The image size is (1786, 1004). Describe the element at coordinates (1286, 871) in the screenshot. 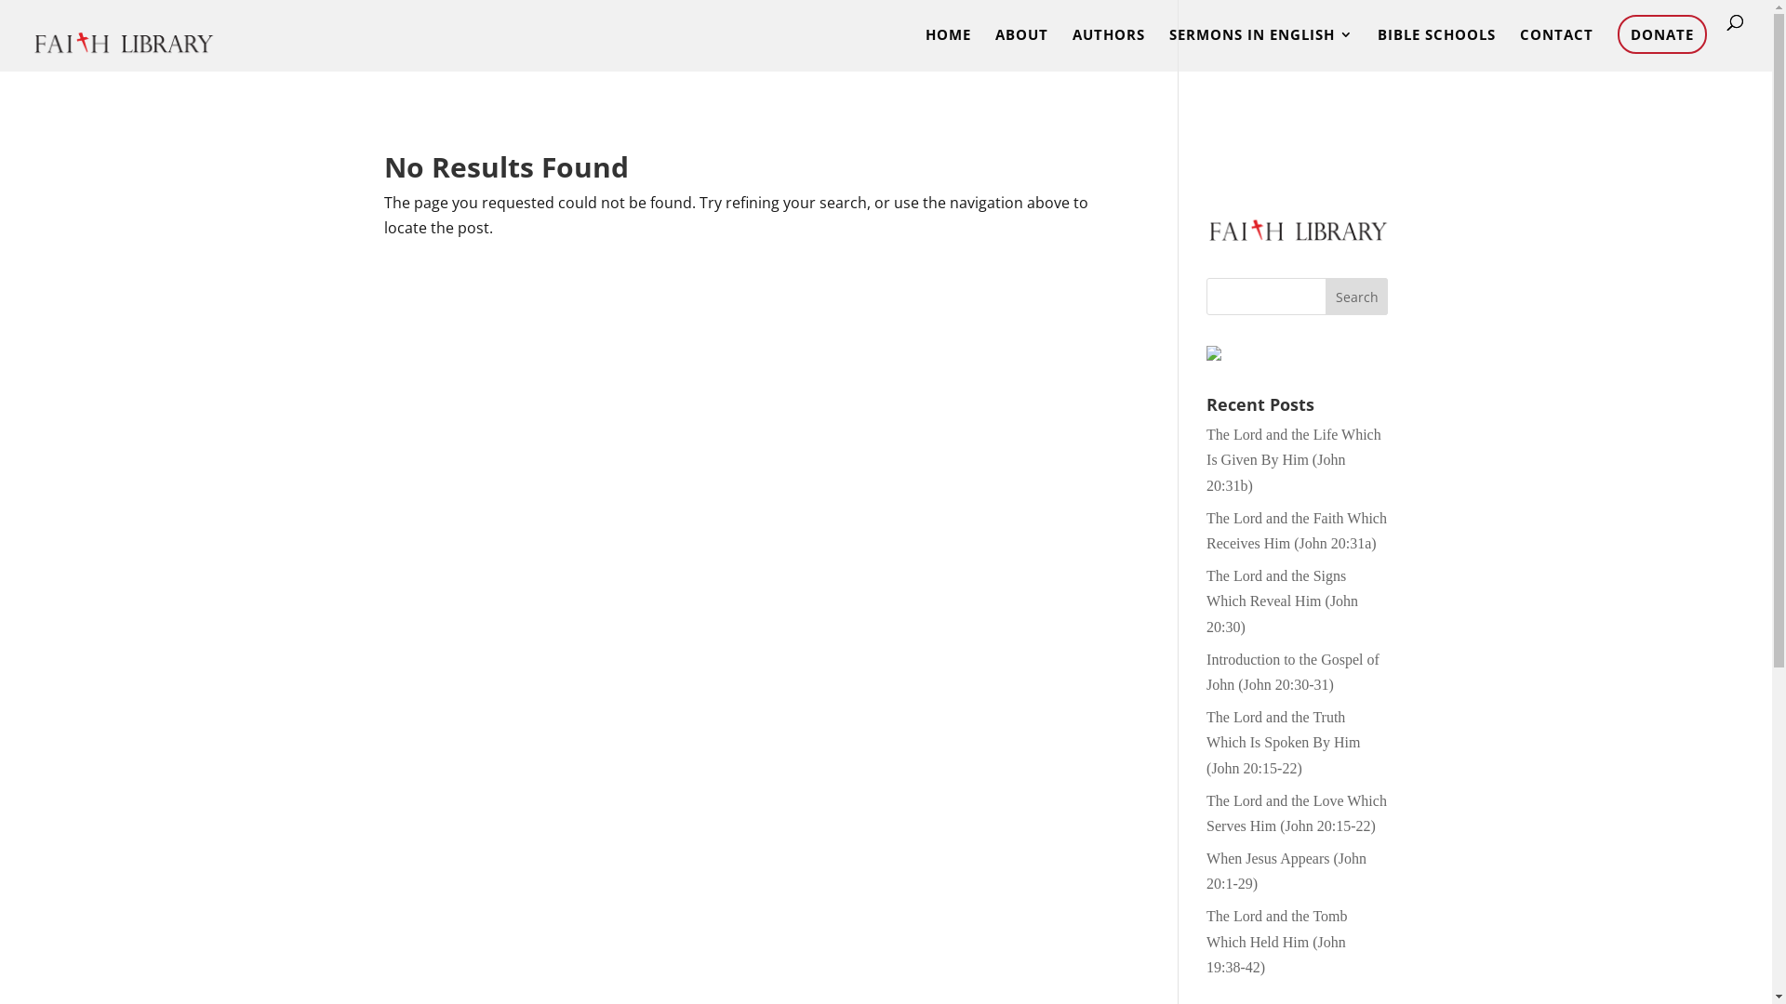

I see `When Jesus Appears (John 20:1-29)` at that location.